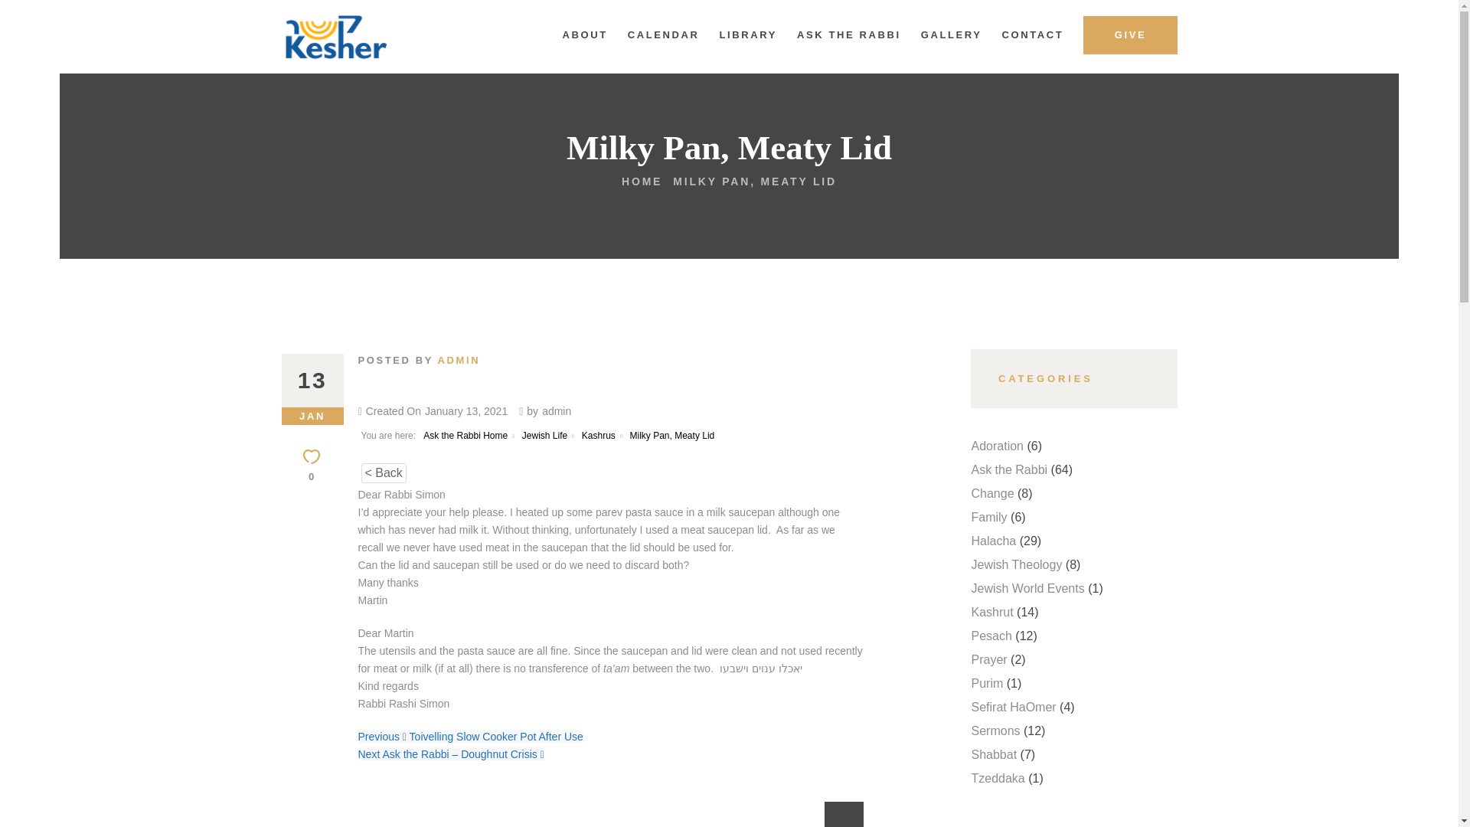 The width and height of the screenshot is (1470, 827). I want to click on Toivelling Slow Cooker Pot After Use, so click(493, 736).